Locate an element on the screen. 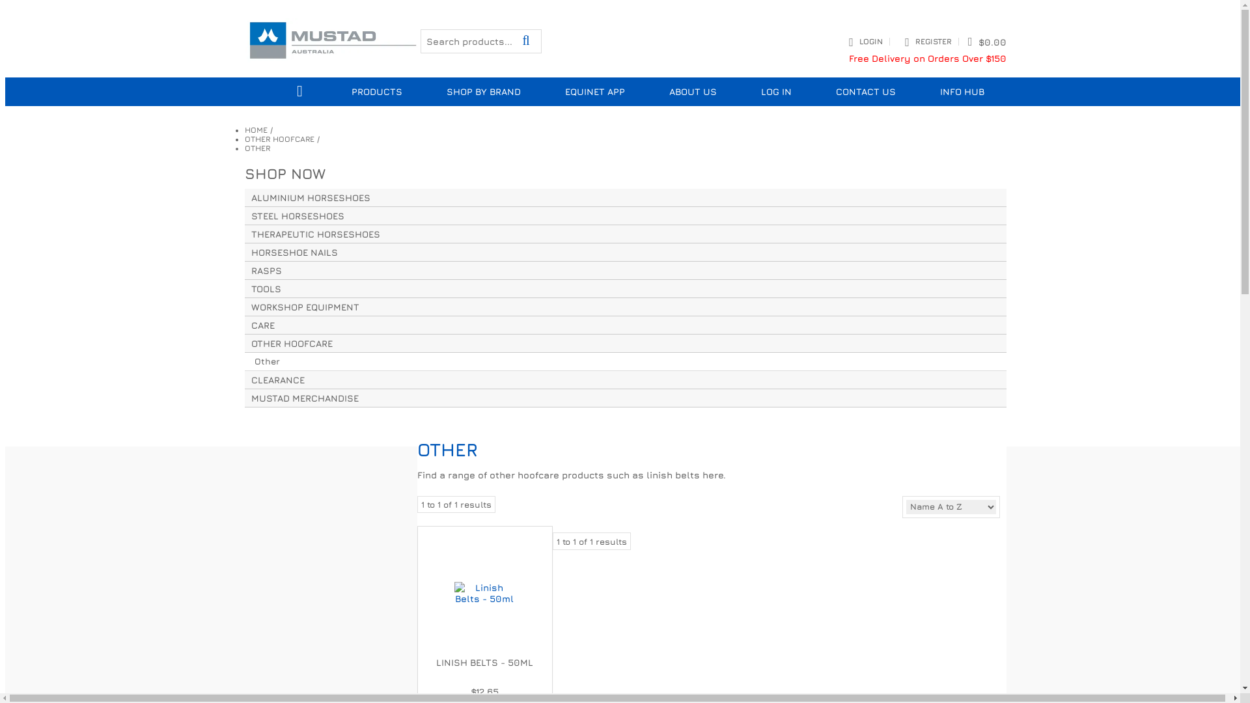 The height and width of the screenshot is (703, 1250). LOG IN is located at coordinates (776, 92).